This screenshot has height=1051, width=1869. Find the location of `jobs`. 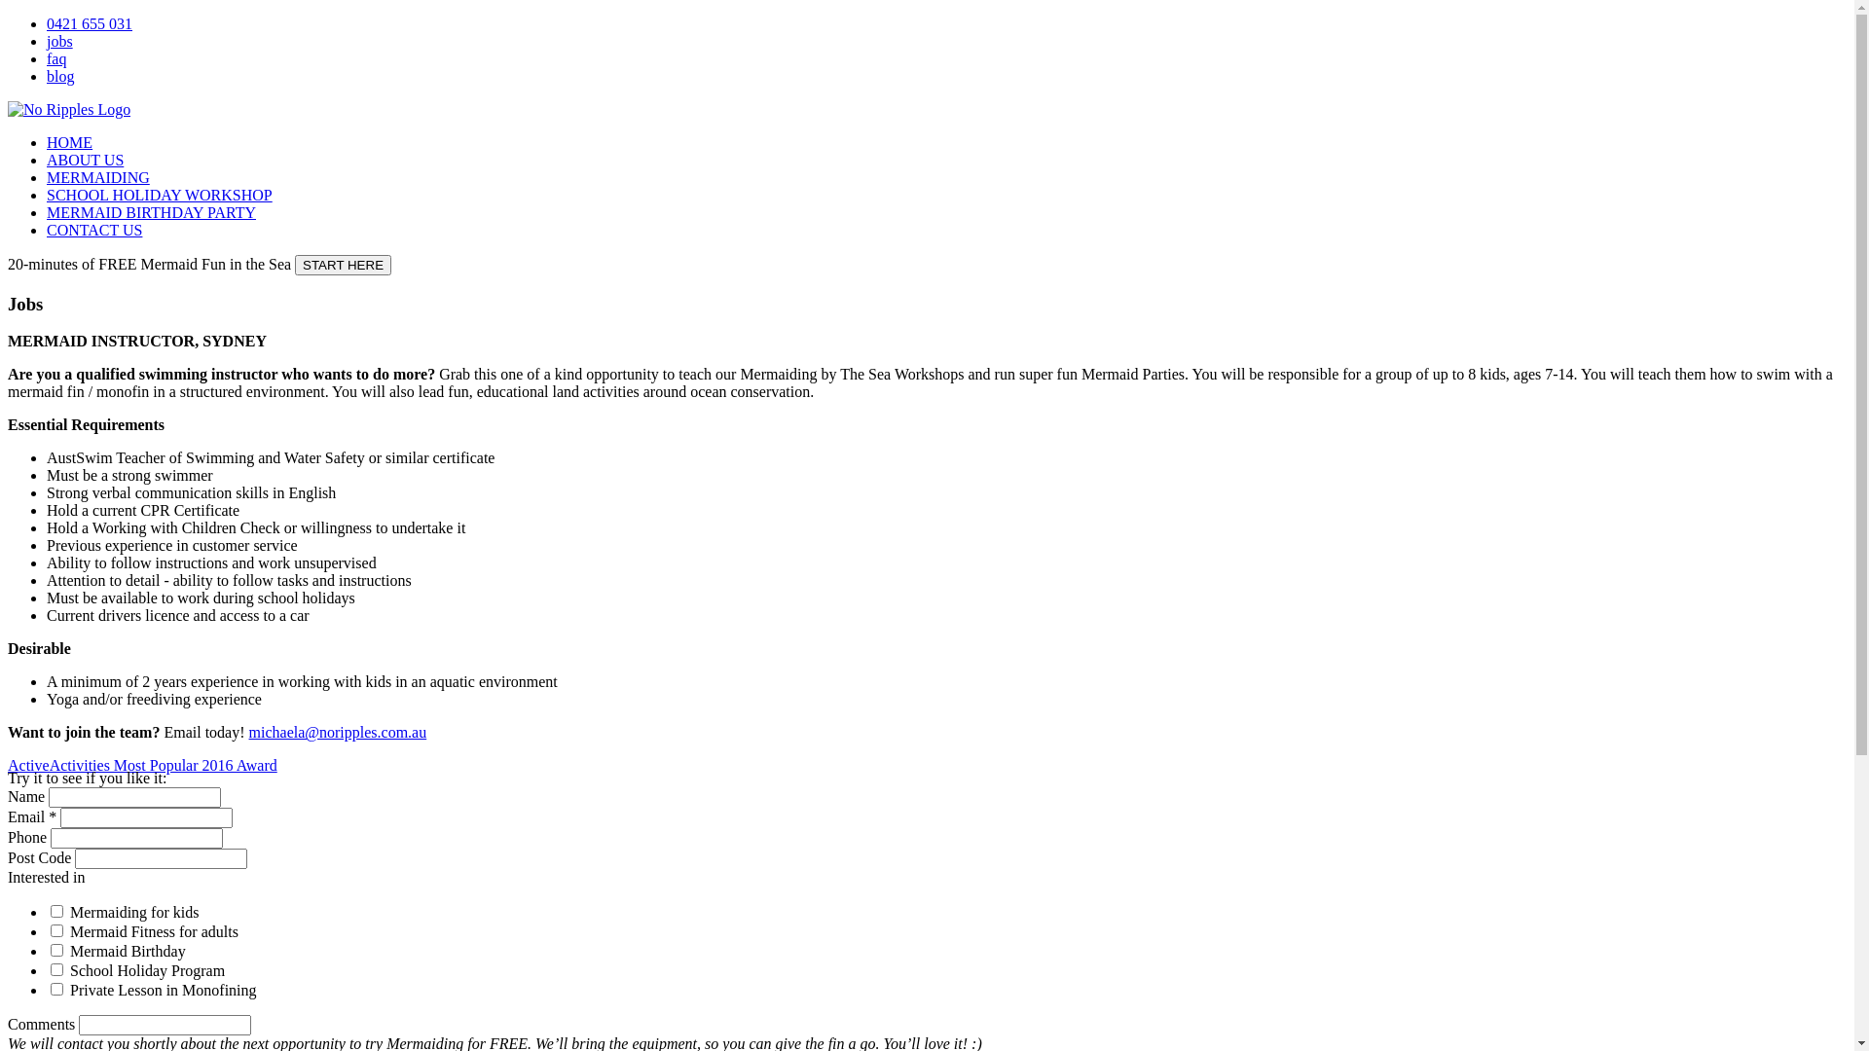

jobs is located at coordinates (60, 41).